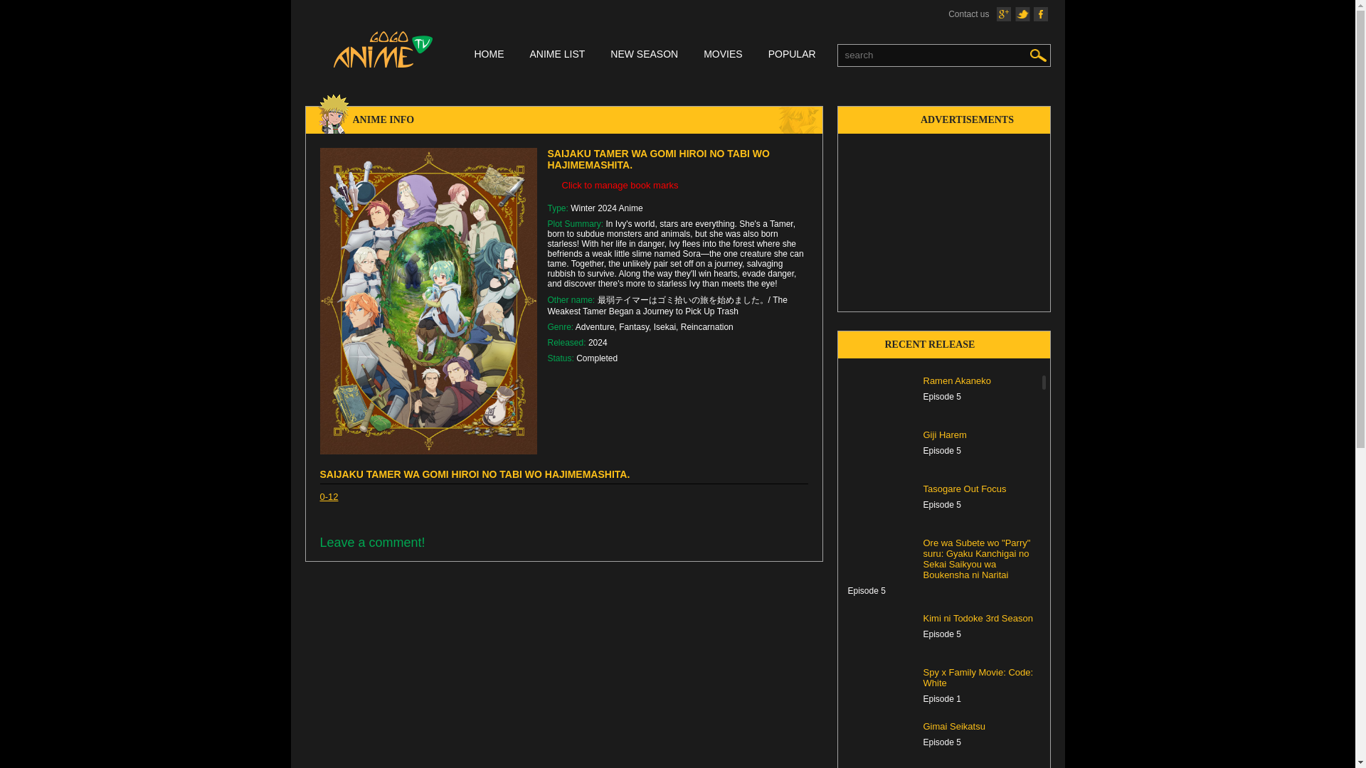  Describe the element at coordinates (722, 55) in the screenshot. I see `Movies` at that location.